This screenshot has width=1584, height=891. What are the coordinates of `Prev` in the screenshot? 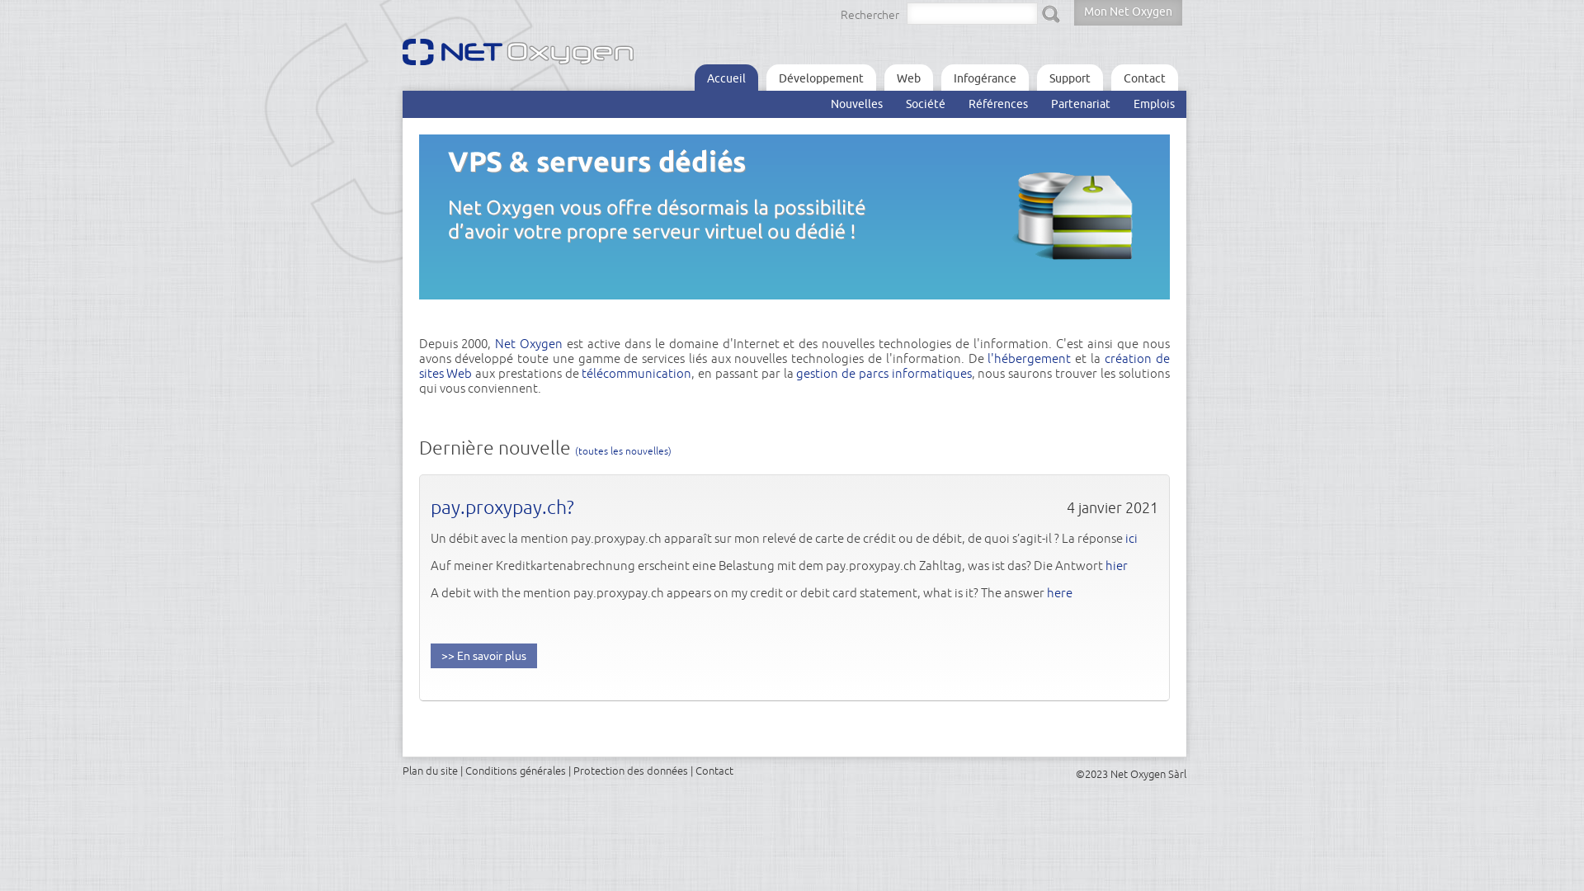 It's located at (1128, 317).